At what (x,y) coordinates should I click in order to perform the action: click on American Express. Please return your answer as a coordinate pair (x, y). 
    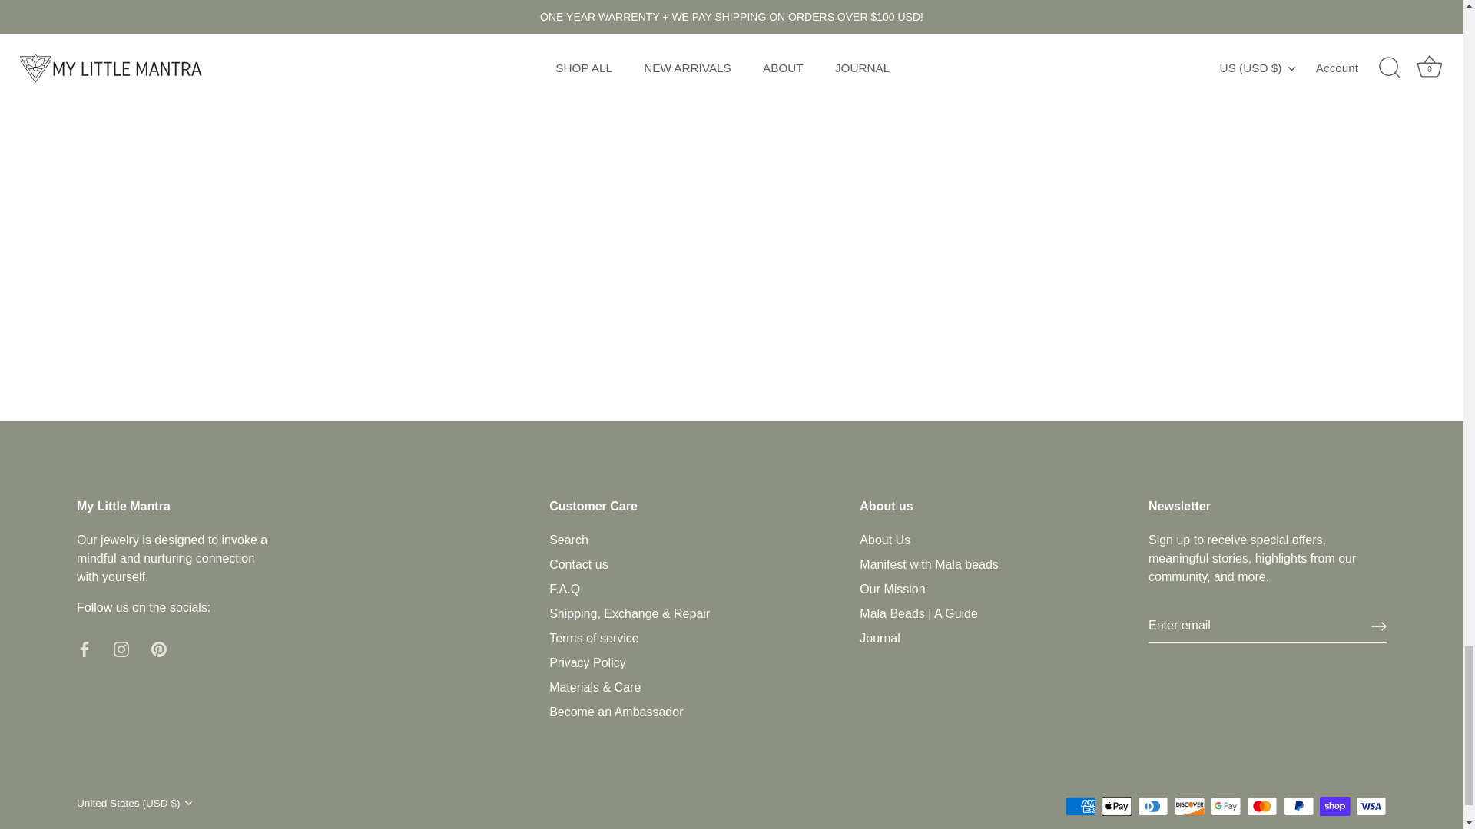
    Looking at the image, I should click on (1080, 806).